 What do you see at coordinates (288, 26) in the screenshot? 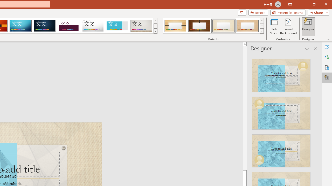
I see `Format Background` at bounding box center [288, 26].